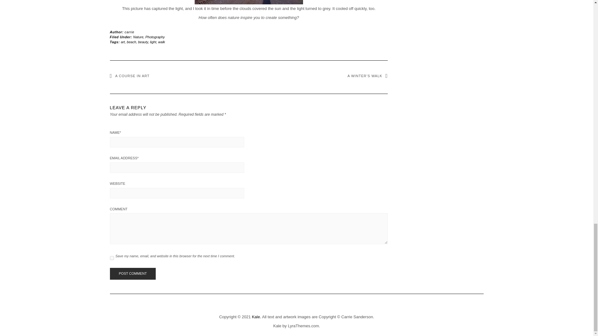  I want to click on A COURSE IN ART, so click(130, 76).